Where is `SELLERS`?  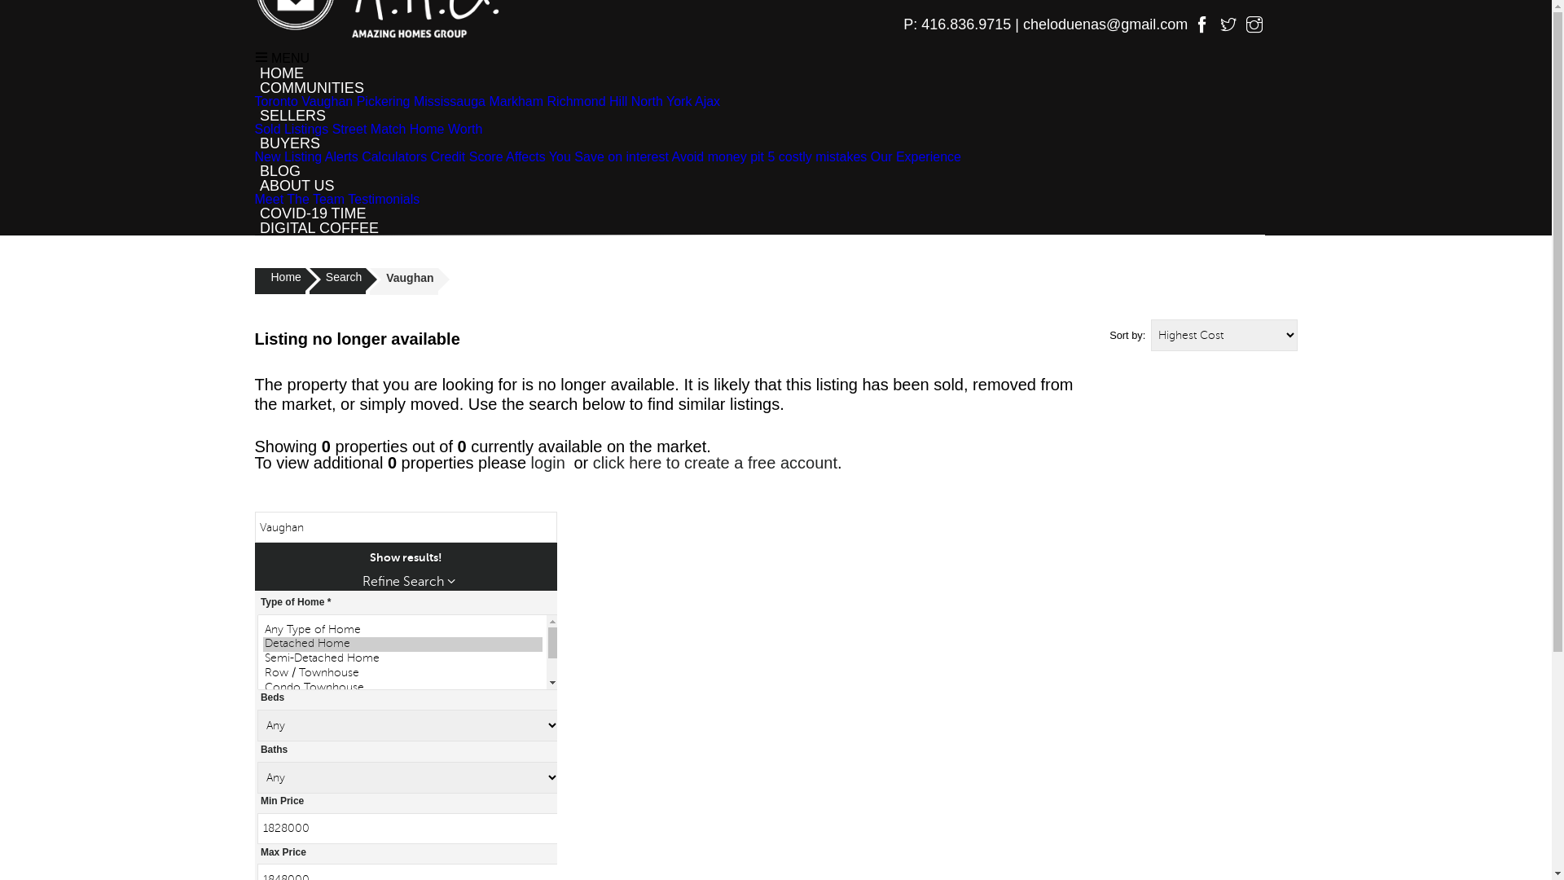
SELLERS is located at coordinates (292, 116).